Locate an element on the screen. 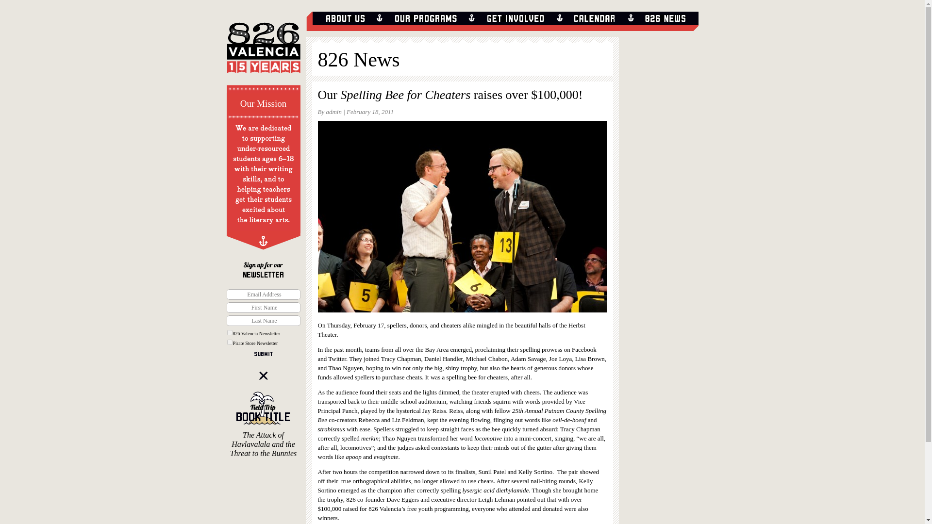  The Attack of Havlavalala and the Threat to the Bunnies is located at coordinates (263, 424).